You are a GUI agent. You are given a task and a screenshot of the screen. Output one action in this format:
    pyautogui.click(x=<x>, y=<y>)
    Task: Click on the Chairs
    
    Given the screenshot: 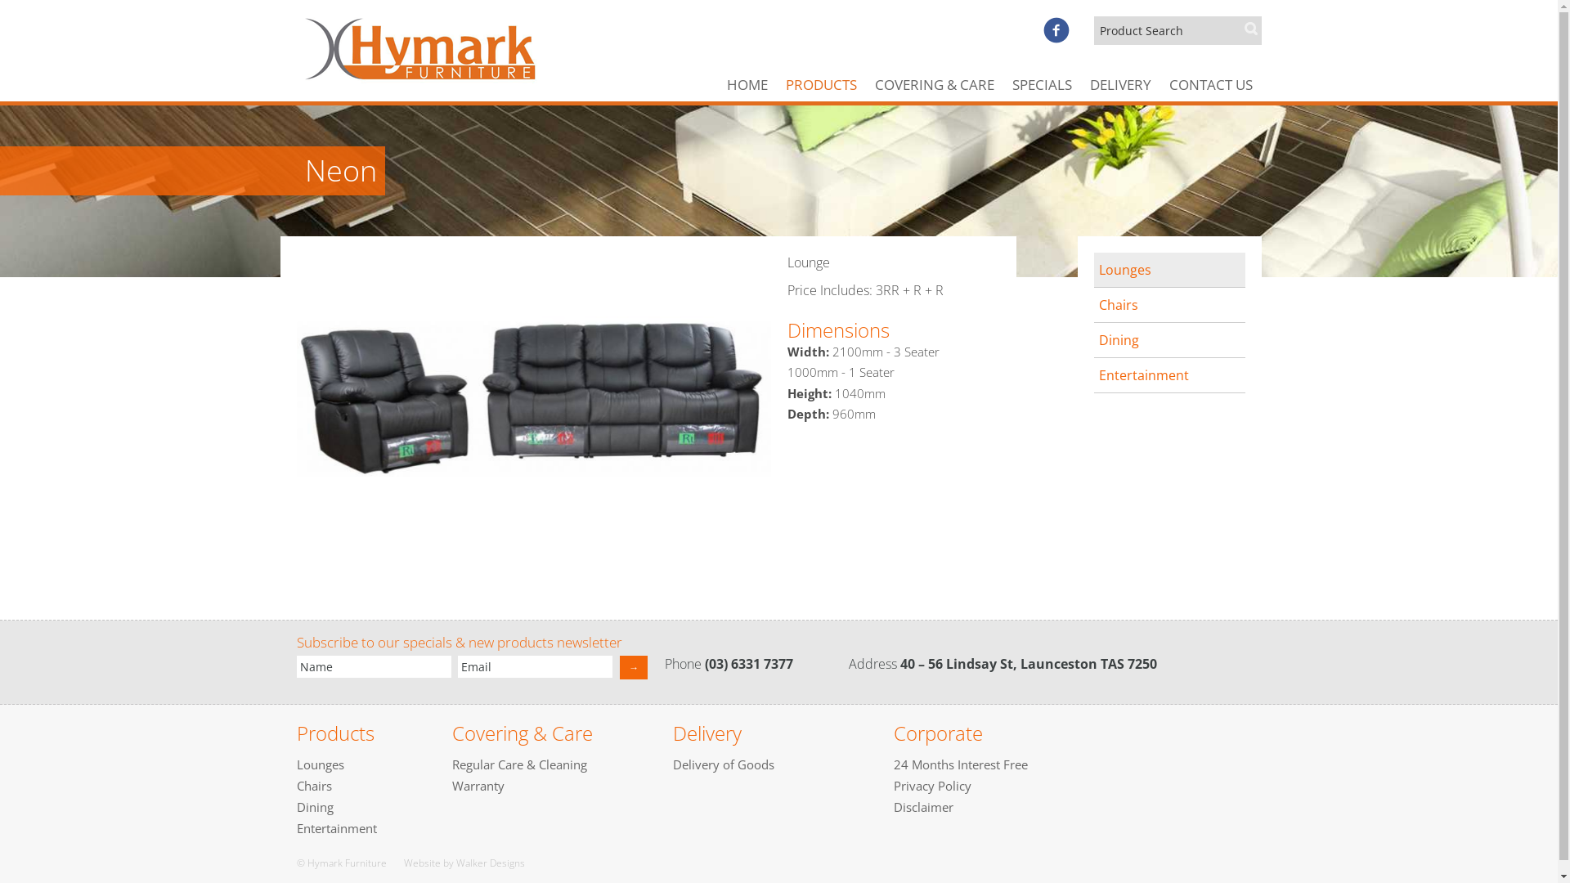 What is the action you would take?
    pyautogui.click(x=314, y=786)
    